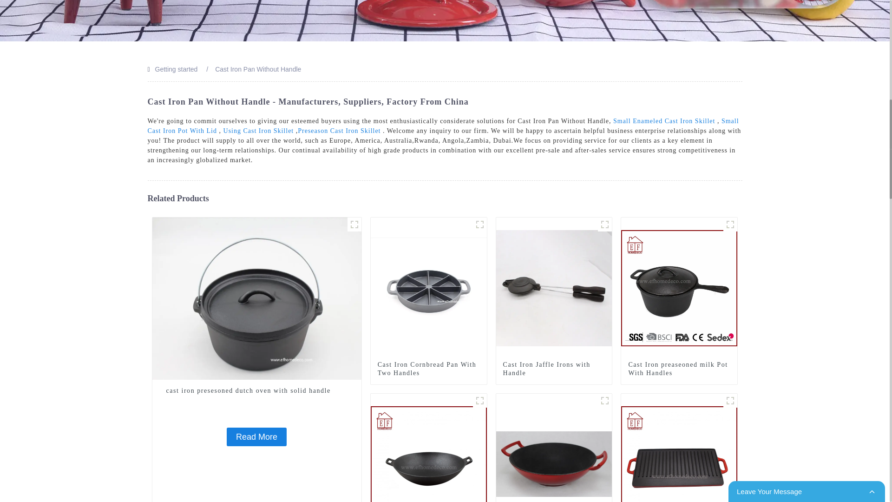 Image resolution: width=892 pixels, height=502 pixels. I want to click on Getting started, so click(177, 69).